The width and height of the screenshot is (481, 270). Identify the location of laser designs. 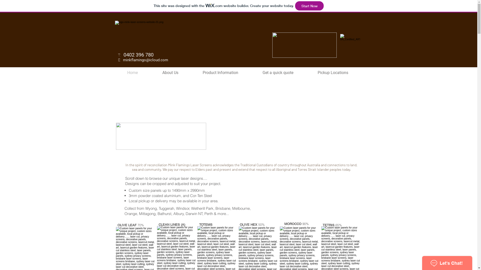
(265, 173).